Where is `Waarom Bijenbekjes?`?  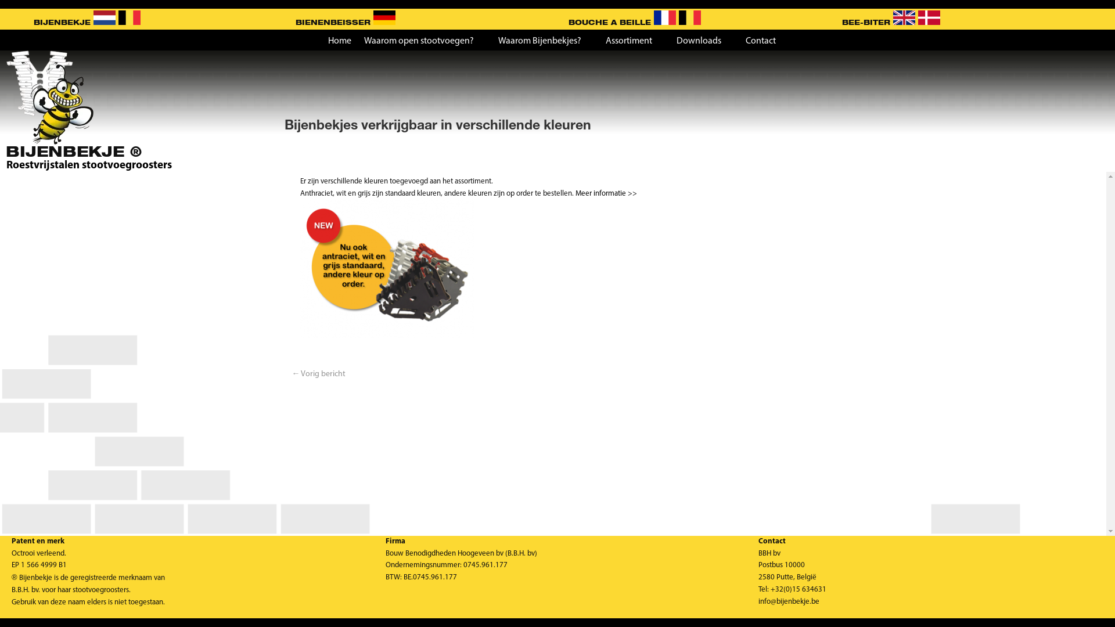 Waarom Bijenbekjes? is located at coordinates (546, 43).